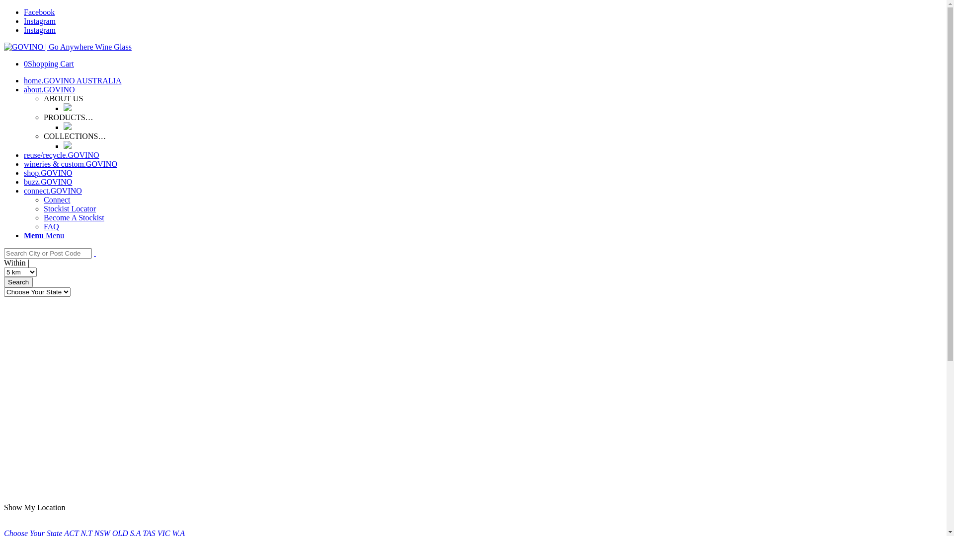 The height and width of the screenshot is (536, 954). I want to click on reuse/recycle.GOVINO, so click(62, 155).